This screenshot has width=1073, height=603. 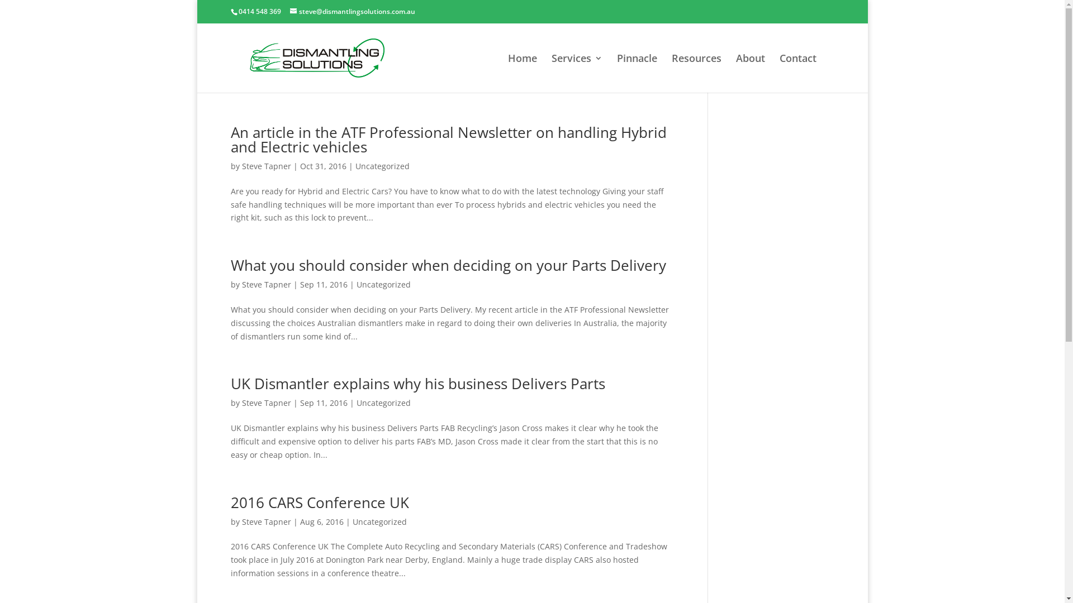 I want to click on About, so click(x=750, y=74).